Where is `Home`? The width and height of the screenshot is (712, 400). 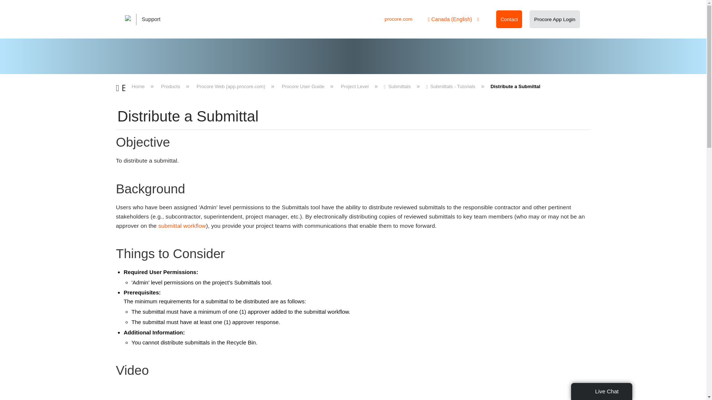 Home is located at coordinates (139, 86).